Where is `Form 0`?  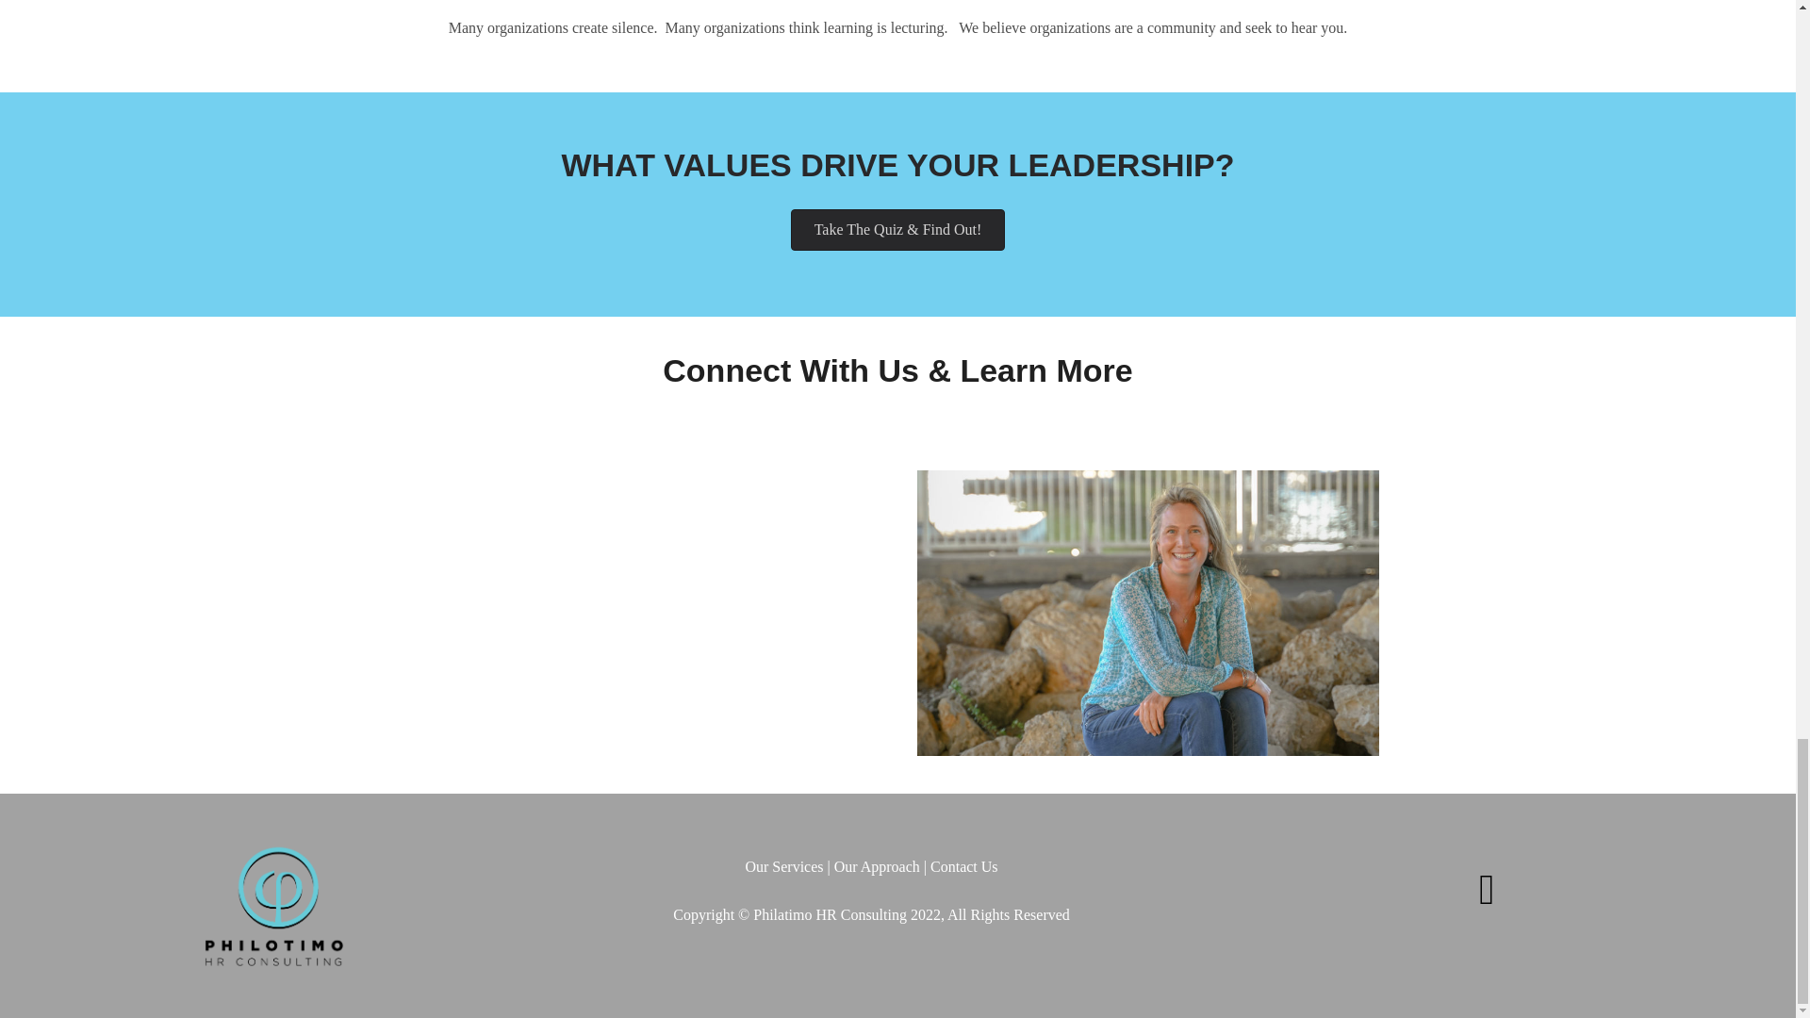
Form 0 is located at coordinates (647, 584).